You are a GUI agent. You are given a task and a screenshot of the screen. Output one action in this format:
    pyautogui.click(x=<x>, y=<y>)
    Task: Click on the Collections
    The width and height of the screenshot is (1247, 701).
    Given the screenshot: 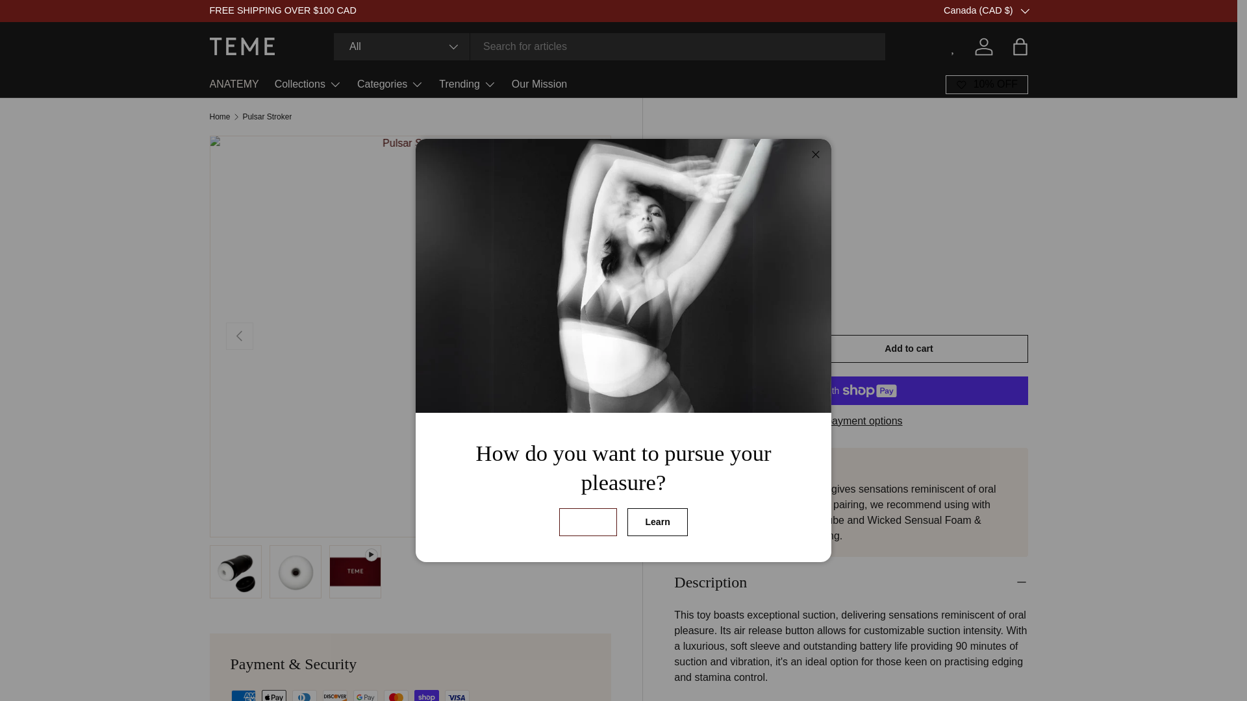 What is the action you would take?
    pyautogui.click(x=308, y=84)
    